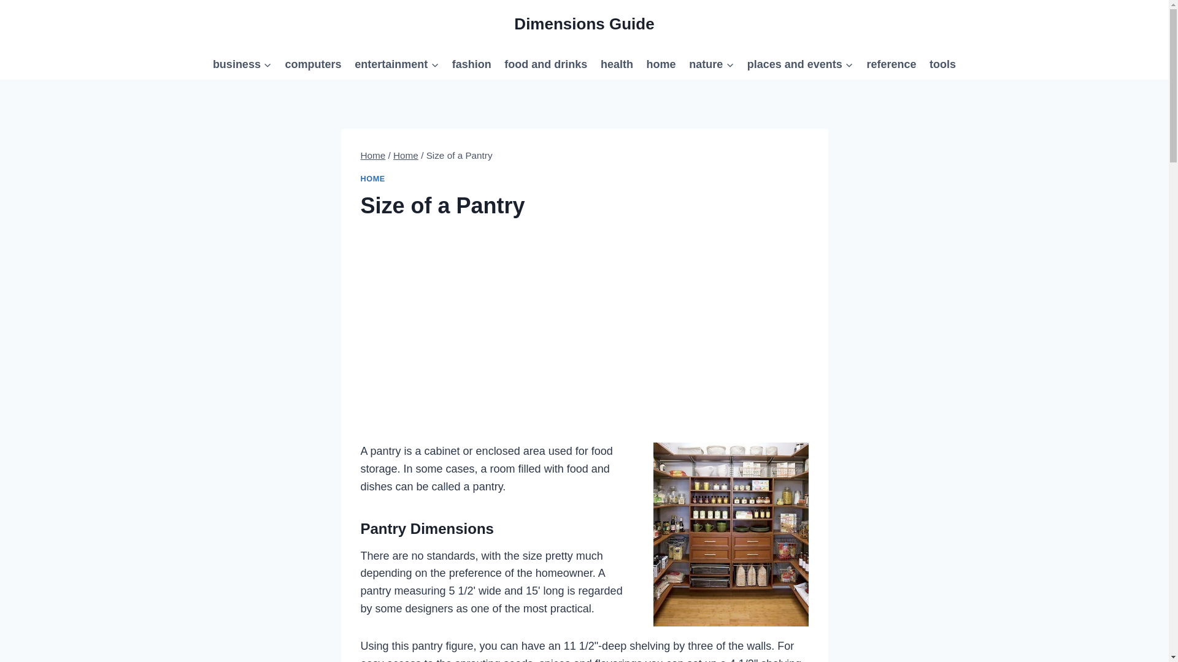 The image size is (1178, 662). Describe the element at coordinates (242, 64) in the screenshot. I see `business` at that location.